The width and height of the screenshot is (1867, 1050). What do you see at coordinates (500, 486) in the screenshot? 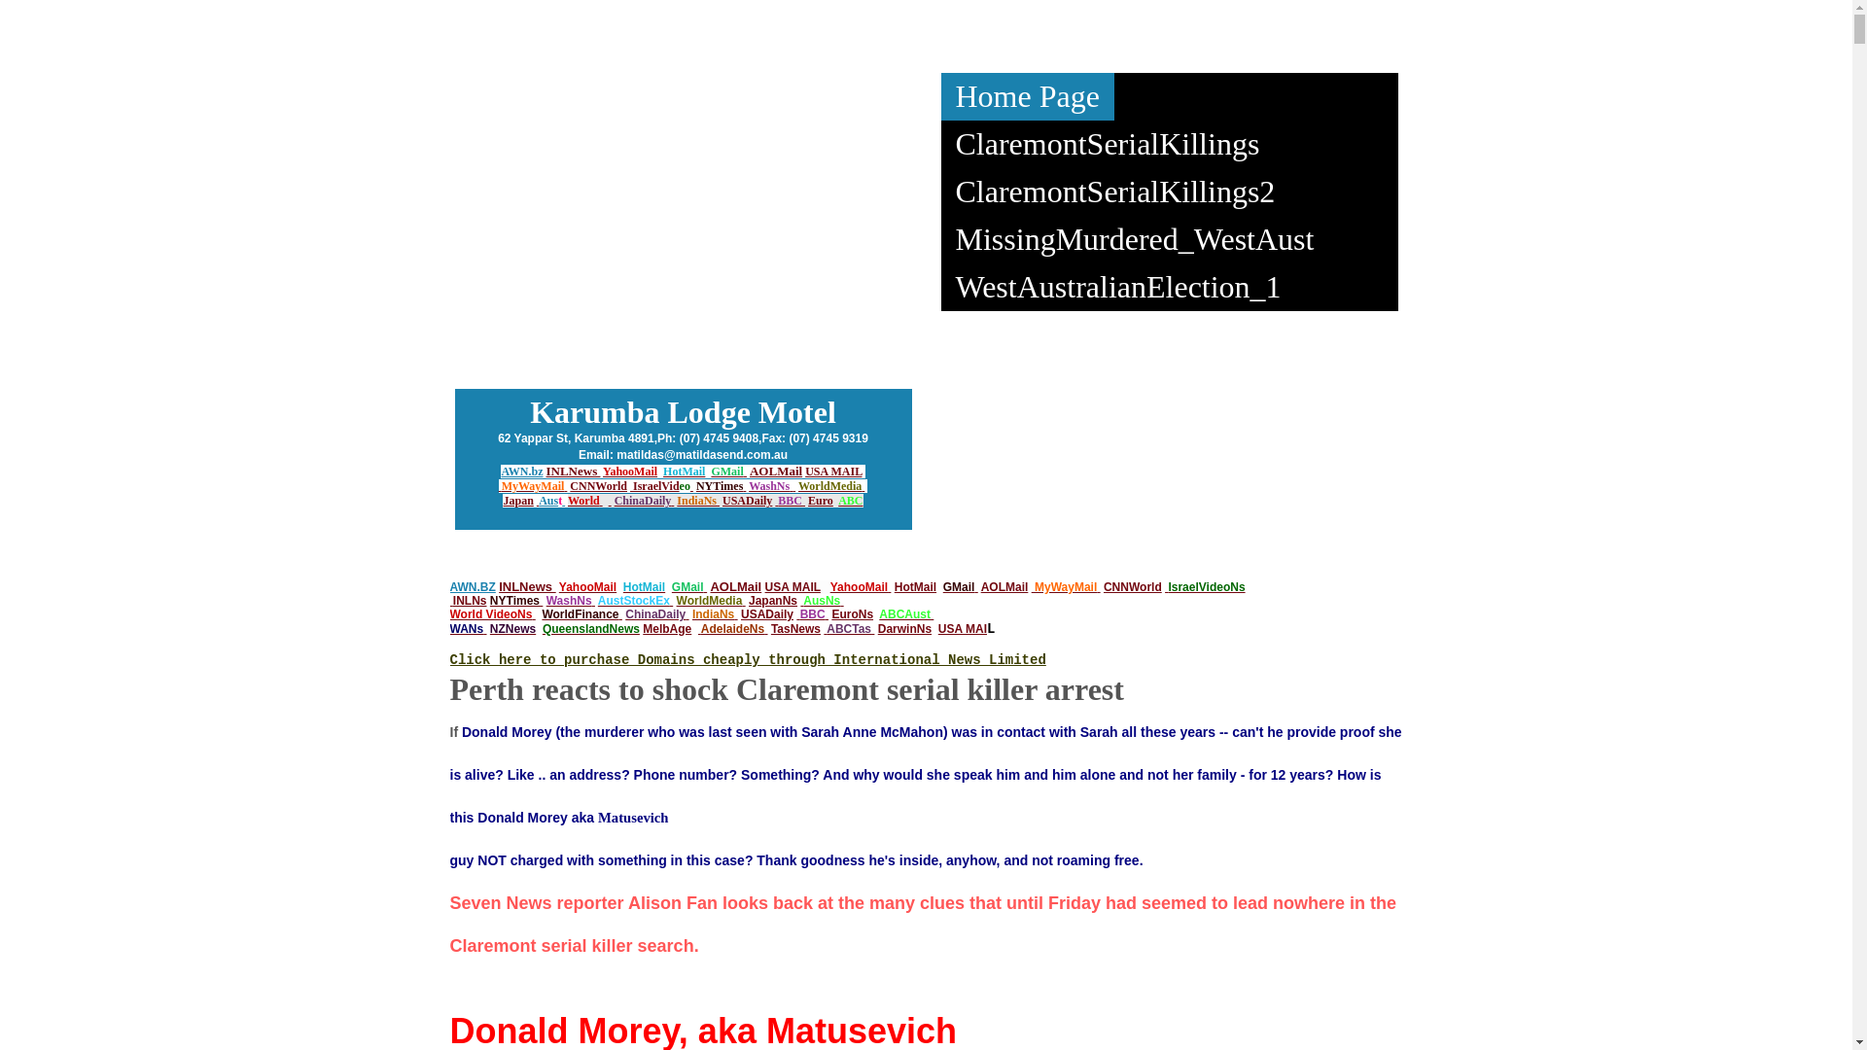
I see ` ` at bounding box center [500, 486].